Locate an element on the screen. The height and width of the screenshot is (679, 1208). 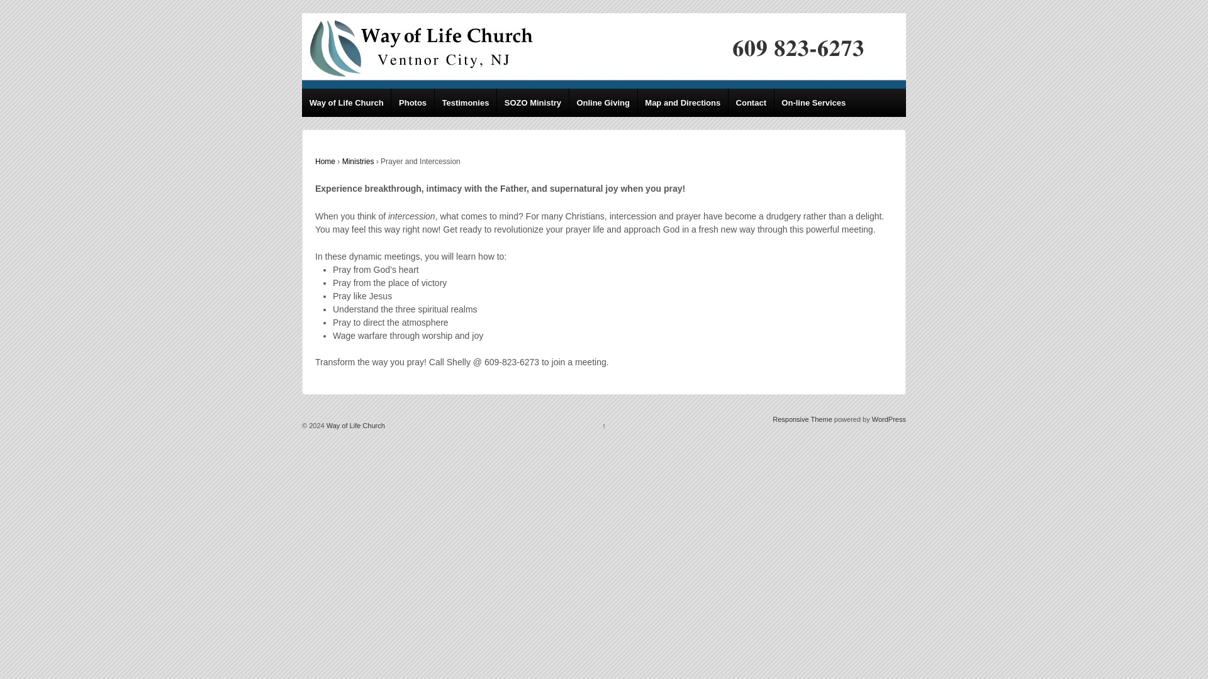
Online Giving is located at coordinates (603, 102).